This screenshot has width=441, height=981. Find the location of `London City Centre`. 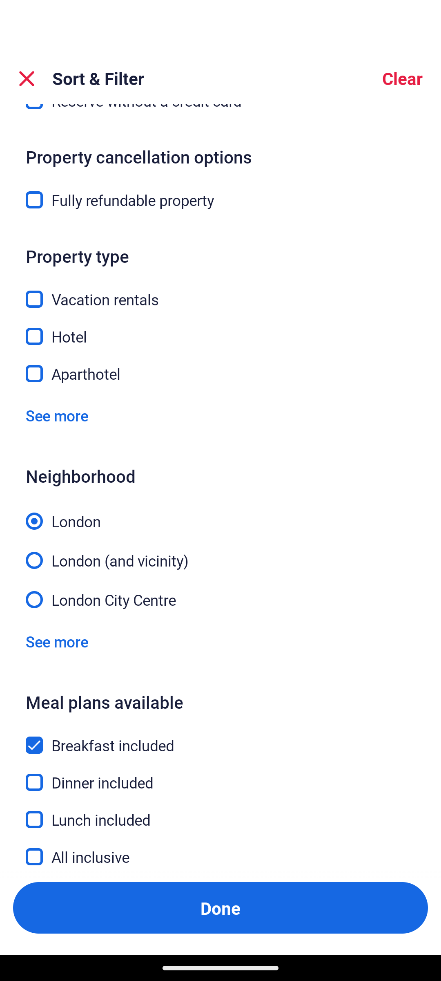

London City Centre is located at coordinates (220, 598).